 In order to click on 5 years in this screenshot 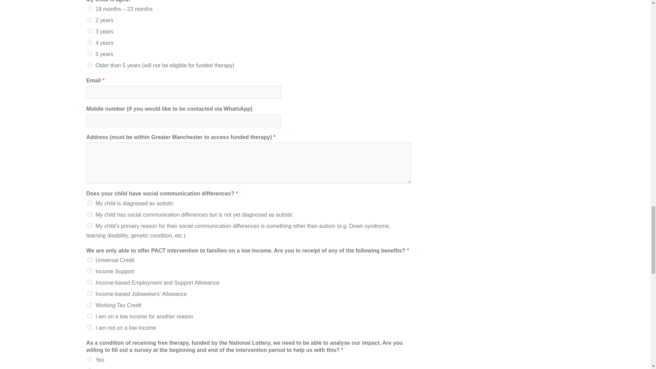, I will do `click(90, 54)`.